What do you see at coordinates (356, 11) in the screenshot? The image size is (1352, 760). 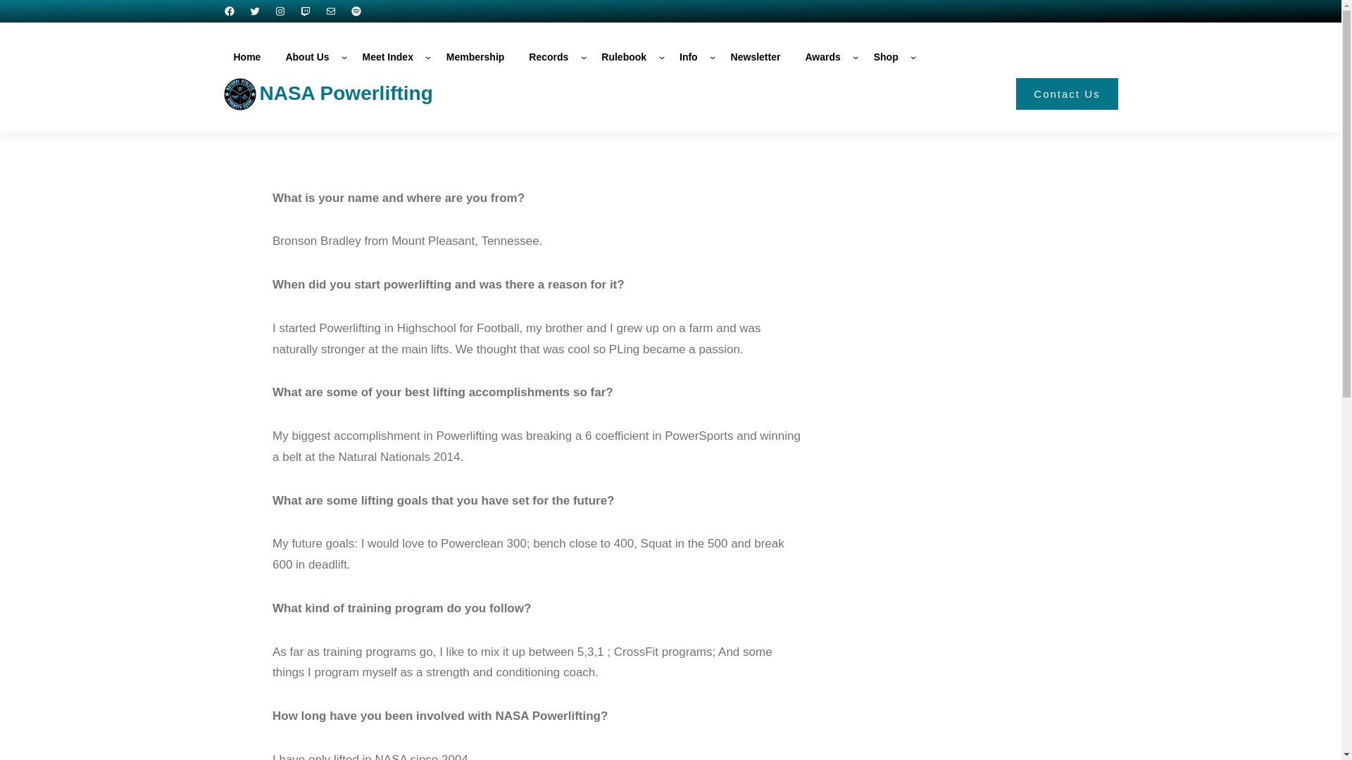 I see `Spotify` at bounding box center [356, 11].